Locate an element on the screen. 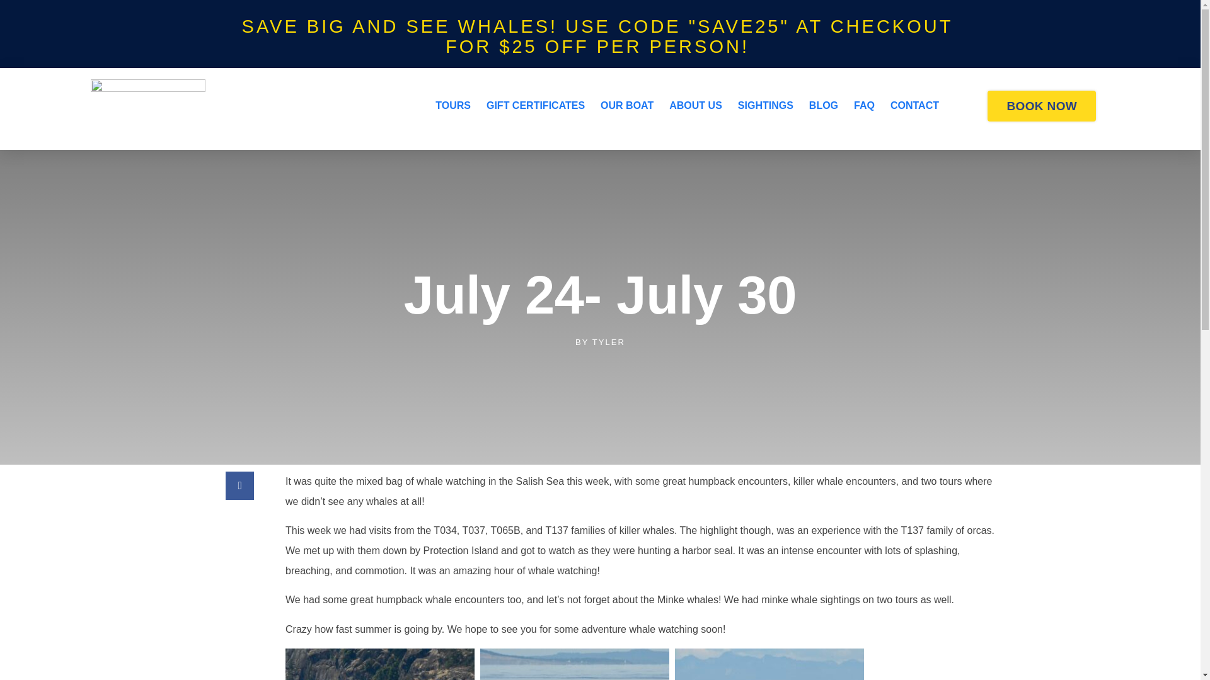 This screenshot has height=680, width=1210. BOOK NOW is located at coordinates (1041, 106).